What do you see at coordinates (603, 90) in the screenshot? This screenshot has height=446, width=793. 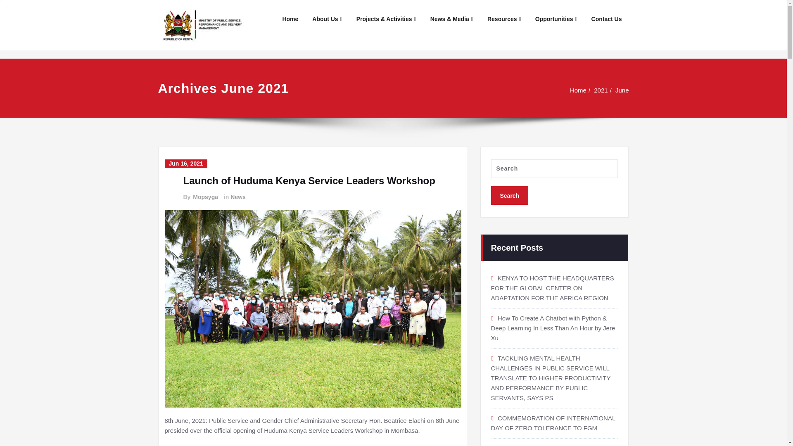 I see `2021` at bounding box center [603, 90].